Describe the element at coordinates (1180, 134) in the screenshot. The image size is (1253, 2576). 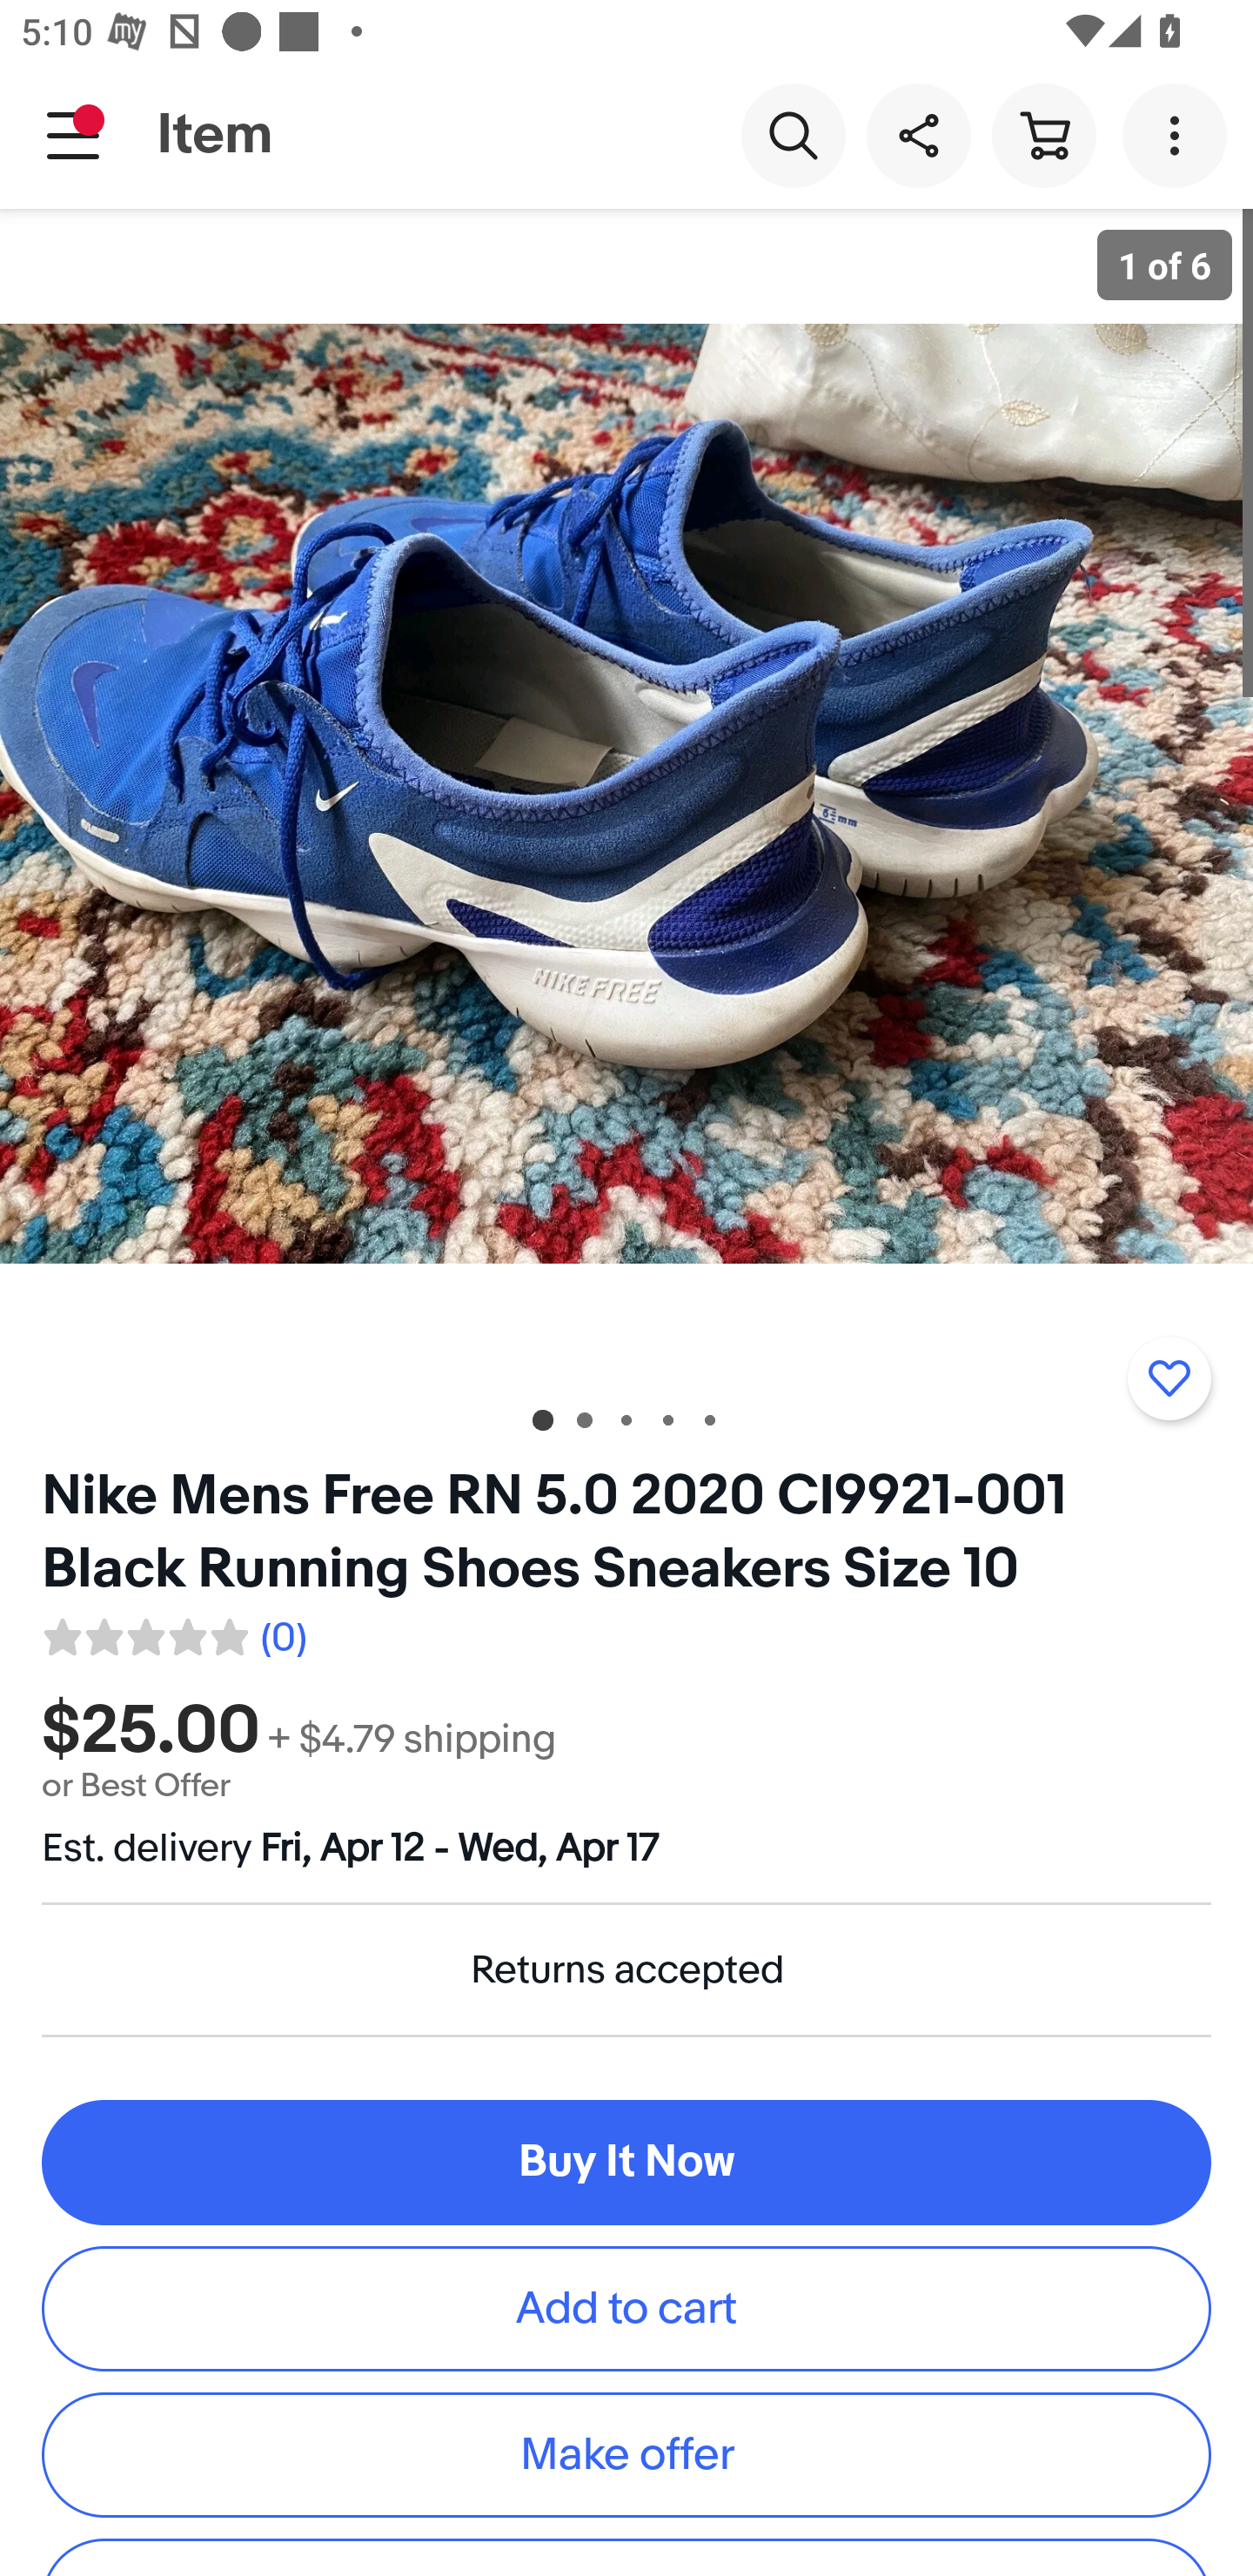
I see `More options` at that location.